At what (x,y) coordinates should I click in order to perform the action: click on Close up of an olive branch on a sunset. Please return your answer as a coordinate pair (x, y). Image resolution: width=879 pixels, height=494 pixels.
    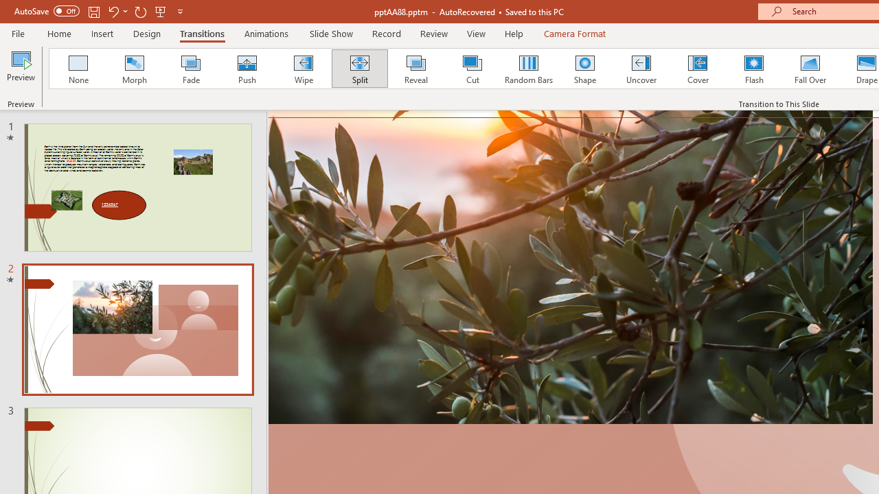
    Looking at the image, I should click on (570, 267).